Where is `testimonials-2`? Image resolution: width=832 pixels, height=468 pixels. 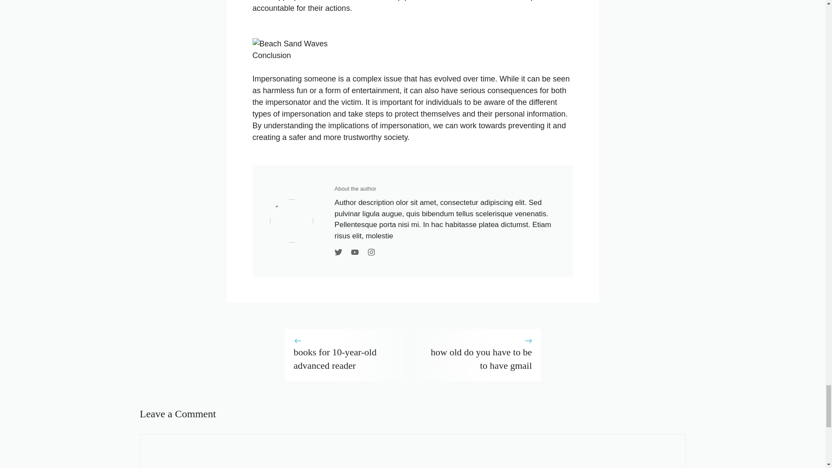 testimonials-2 is located at coordinates (291, 221).